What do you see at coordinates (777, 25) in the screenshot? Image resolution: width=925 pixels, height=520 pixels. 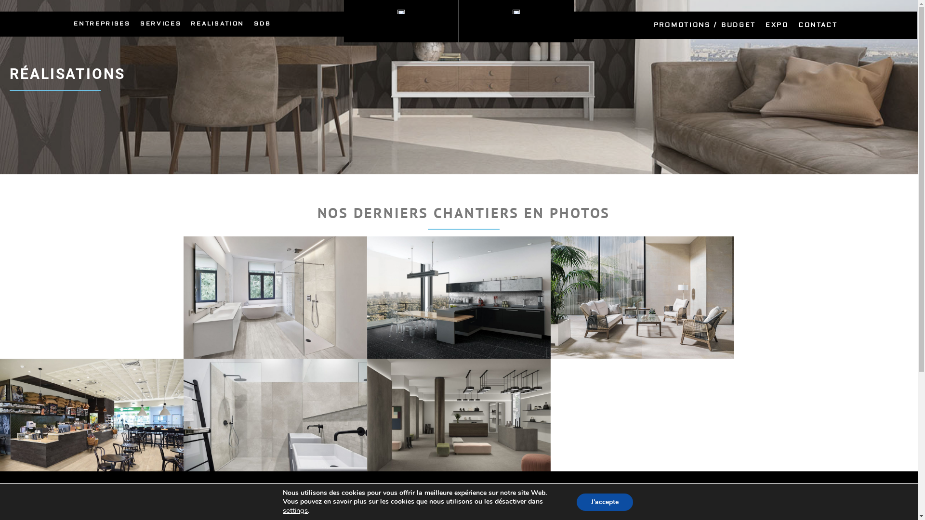 I see `EXPO` at bounding box center [777, 25].